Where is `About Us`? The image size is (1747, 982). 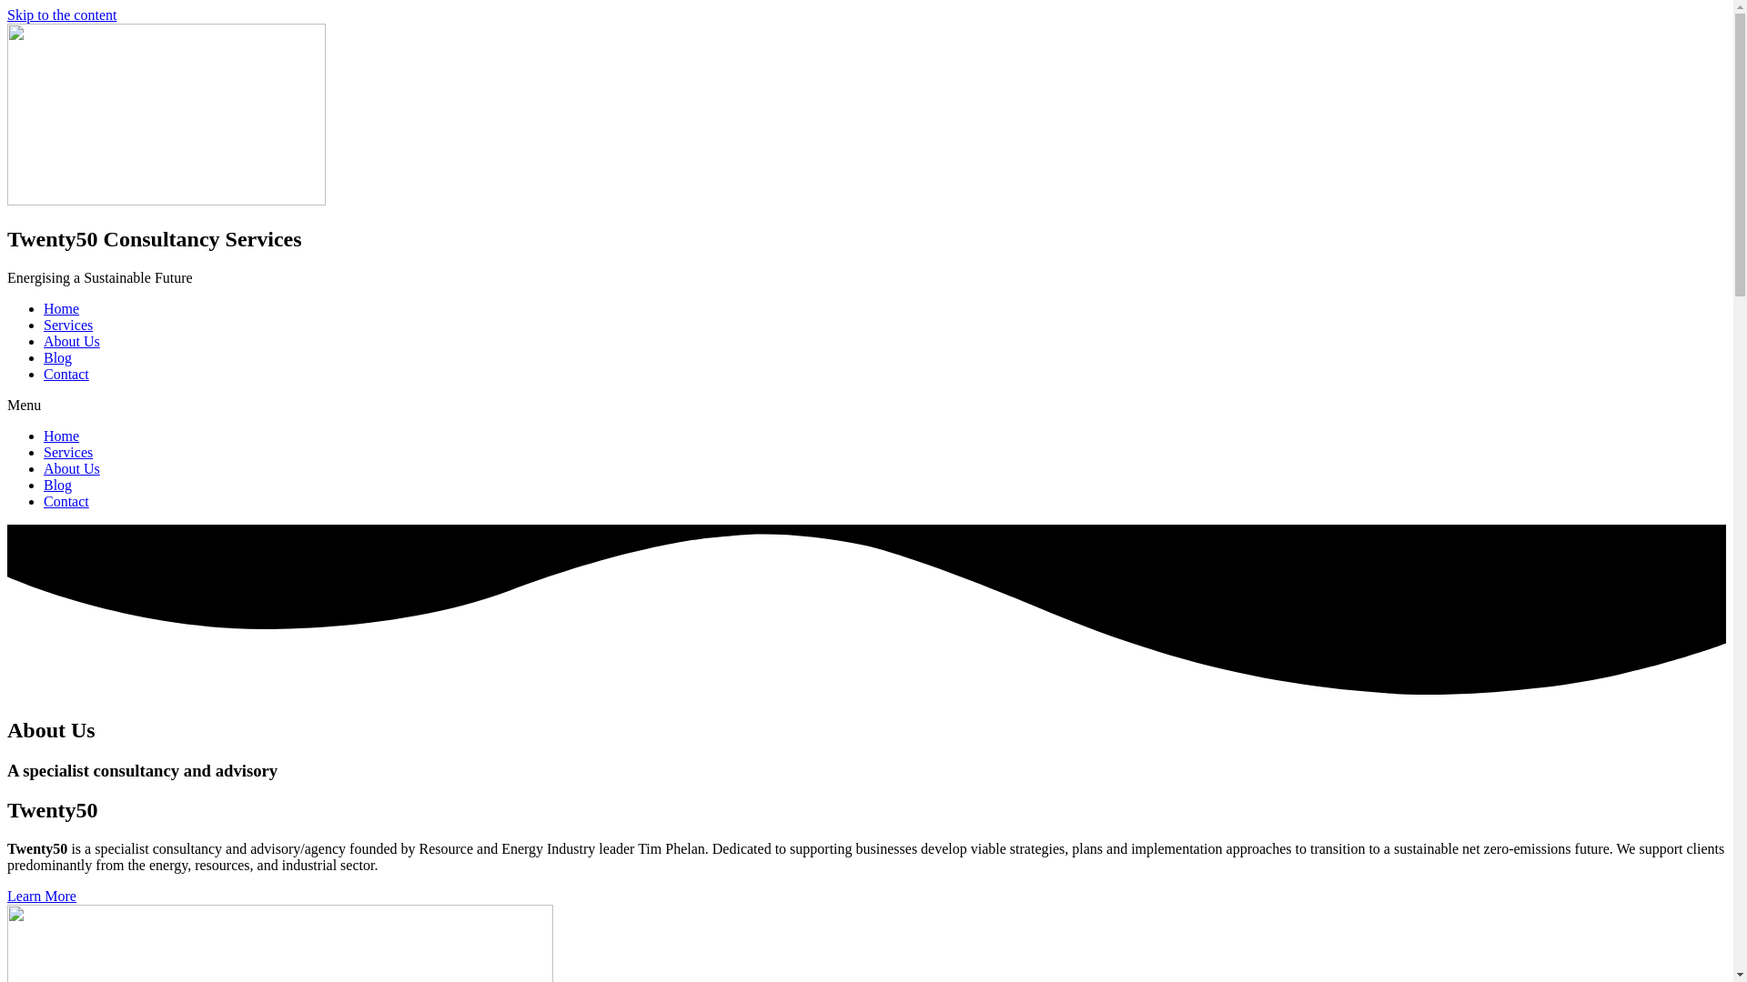
About Us is located at coordinates (72, 469).